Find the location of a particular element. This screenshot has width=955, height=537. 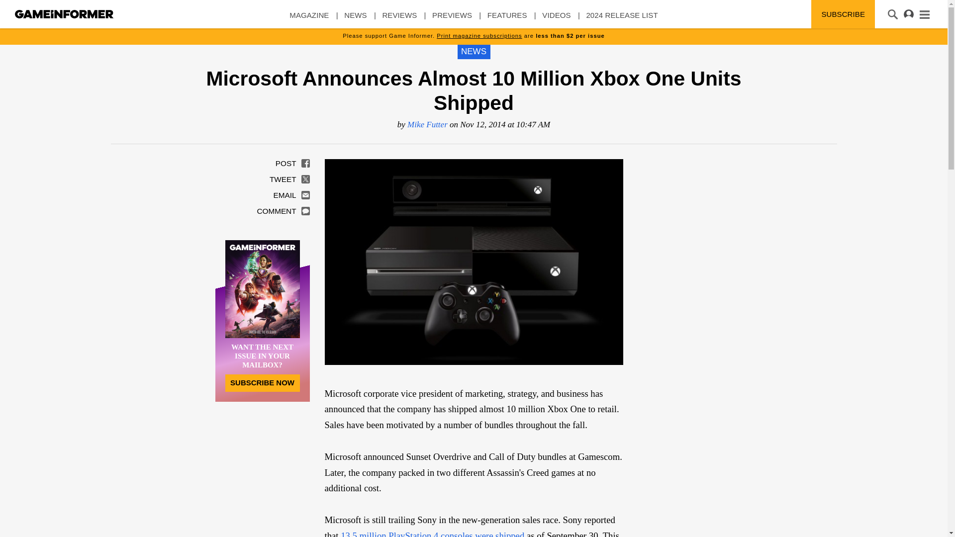

PREVIEWS is located at coordinates (452, 19).